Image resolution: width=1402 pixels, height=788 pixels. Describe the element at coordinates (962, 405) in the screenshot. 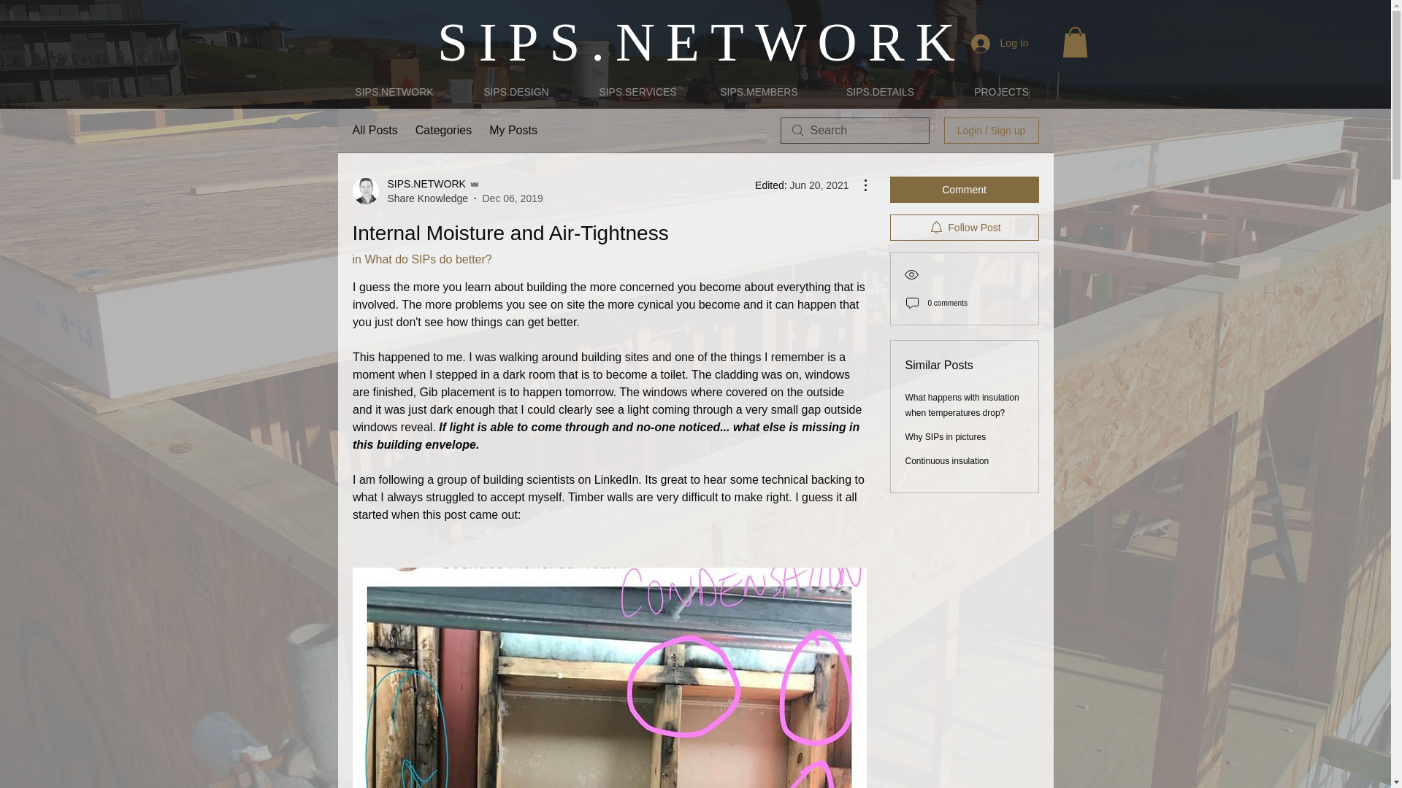

I see `What happens with insulation when temperatures drop?` at that location.